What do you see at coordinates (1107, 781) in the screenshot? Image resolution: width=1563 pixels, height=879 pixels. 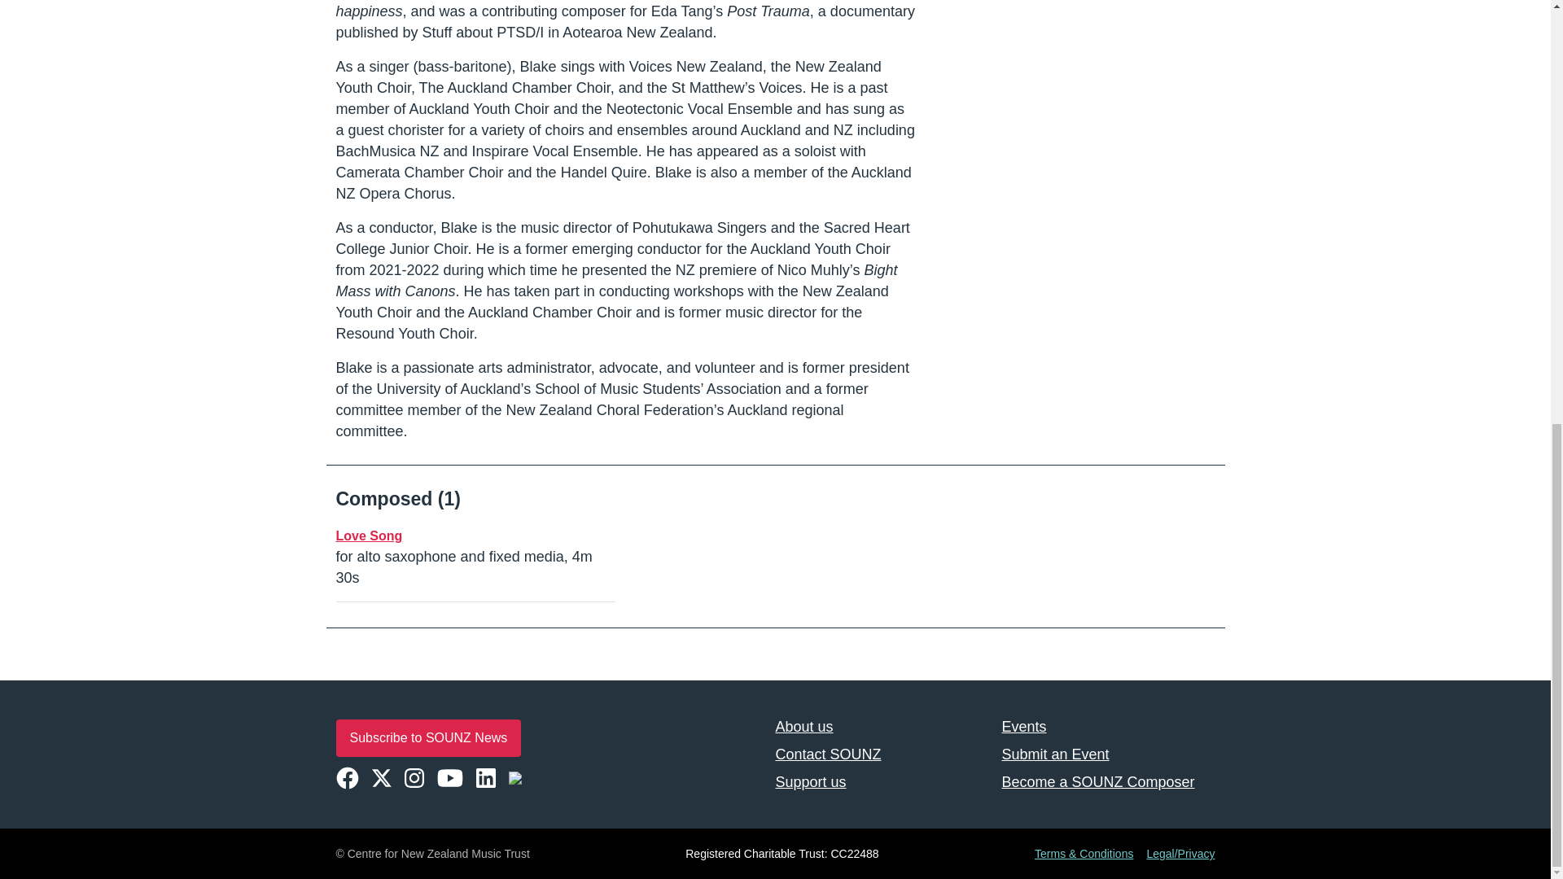 I see `Become a SOUNZ Composer` at bounding box center [1107, 781].